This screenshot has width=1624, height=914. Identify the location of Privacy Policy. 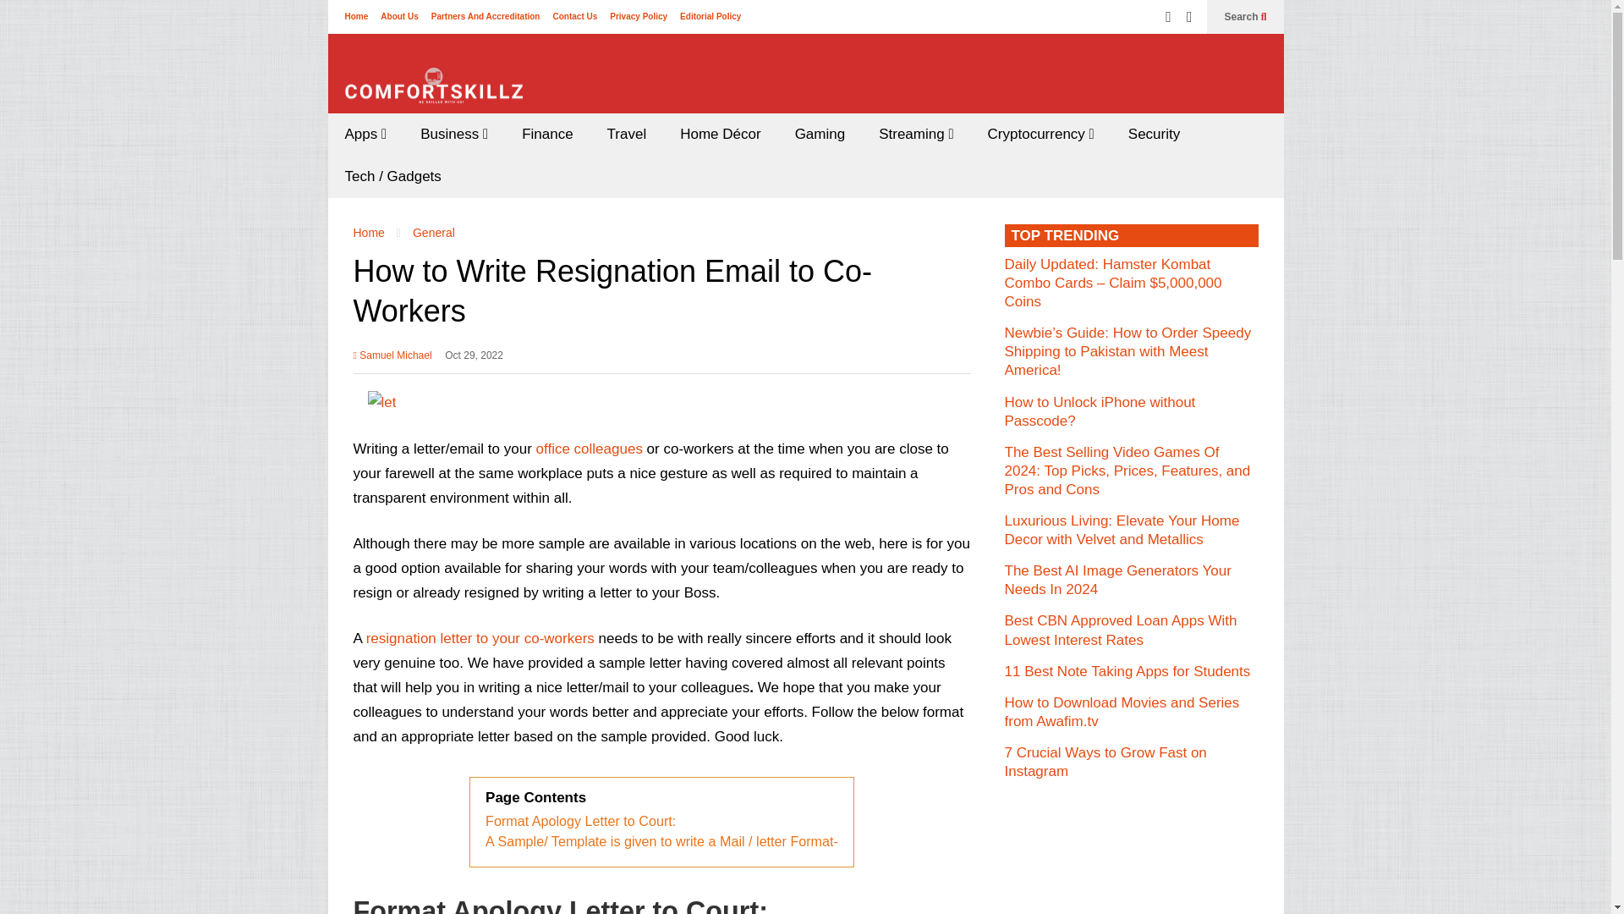
(639, 16).